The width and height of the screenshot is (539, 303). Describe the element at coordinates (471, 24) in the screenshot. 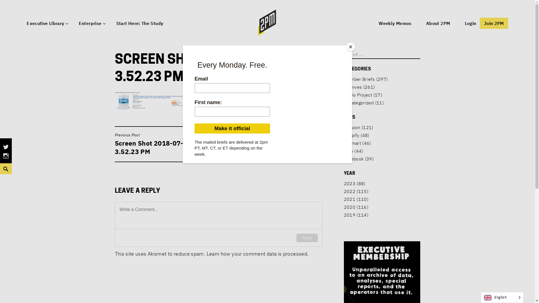

I see `Login` at that location.